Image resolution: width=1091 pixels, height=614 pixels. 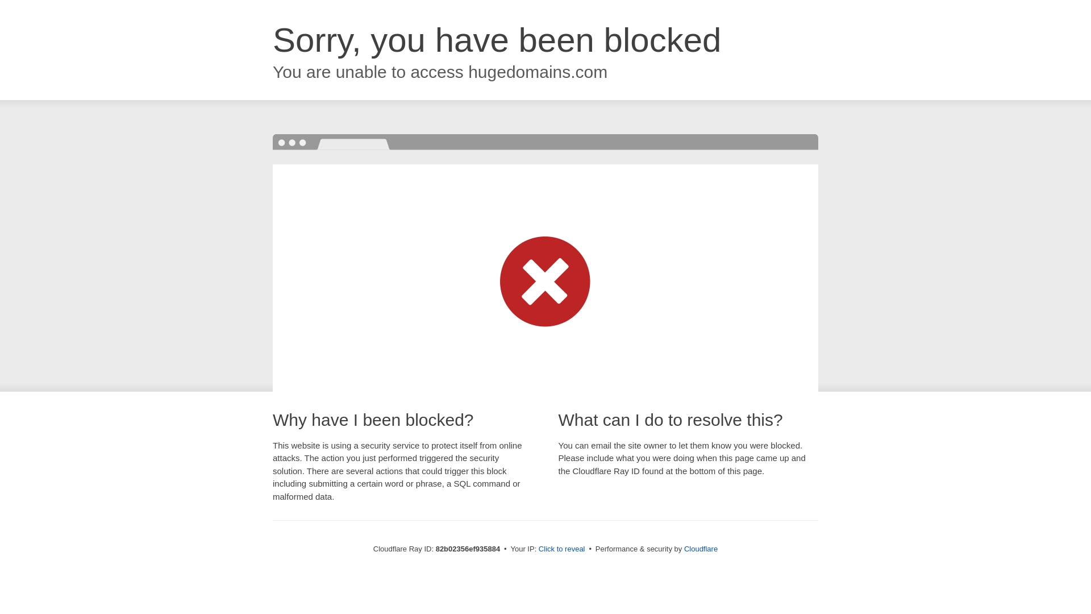 What do you see at coordinates (562, 549) in the screenshot?
I see `Click to reveal` at bounding box center [562, 549].